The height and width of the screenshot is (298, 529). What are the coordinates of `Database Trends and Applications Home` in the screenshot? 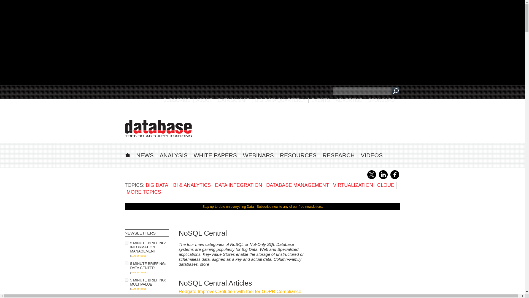 It's located at (127, 154).